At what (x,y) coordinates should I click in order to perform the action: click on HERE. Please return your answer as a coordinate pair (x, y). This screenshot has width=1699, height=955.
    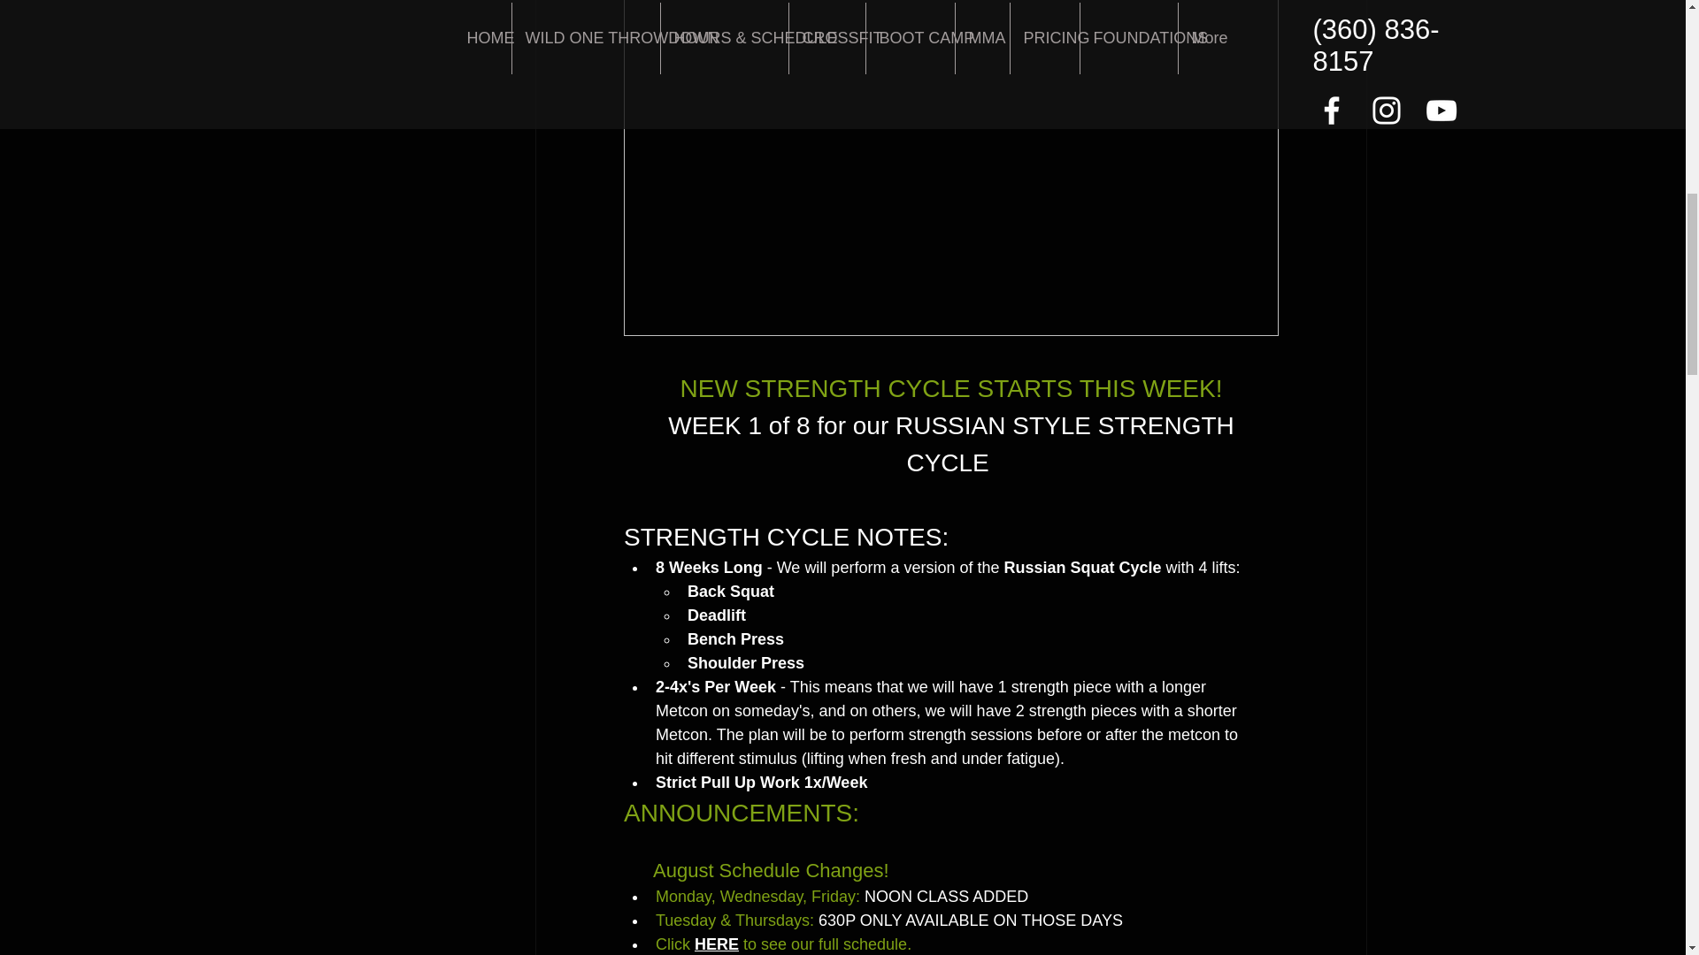
    Looking at the image, I should click on (715, 944).